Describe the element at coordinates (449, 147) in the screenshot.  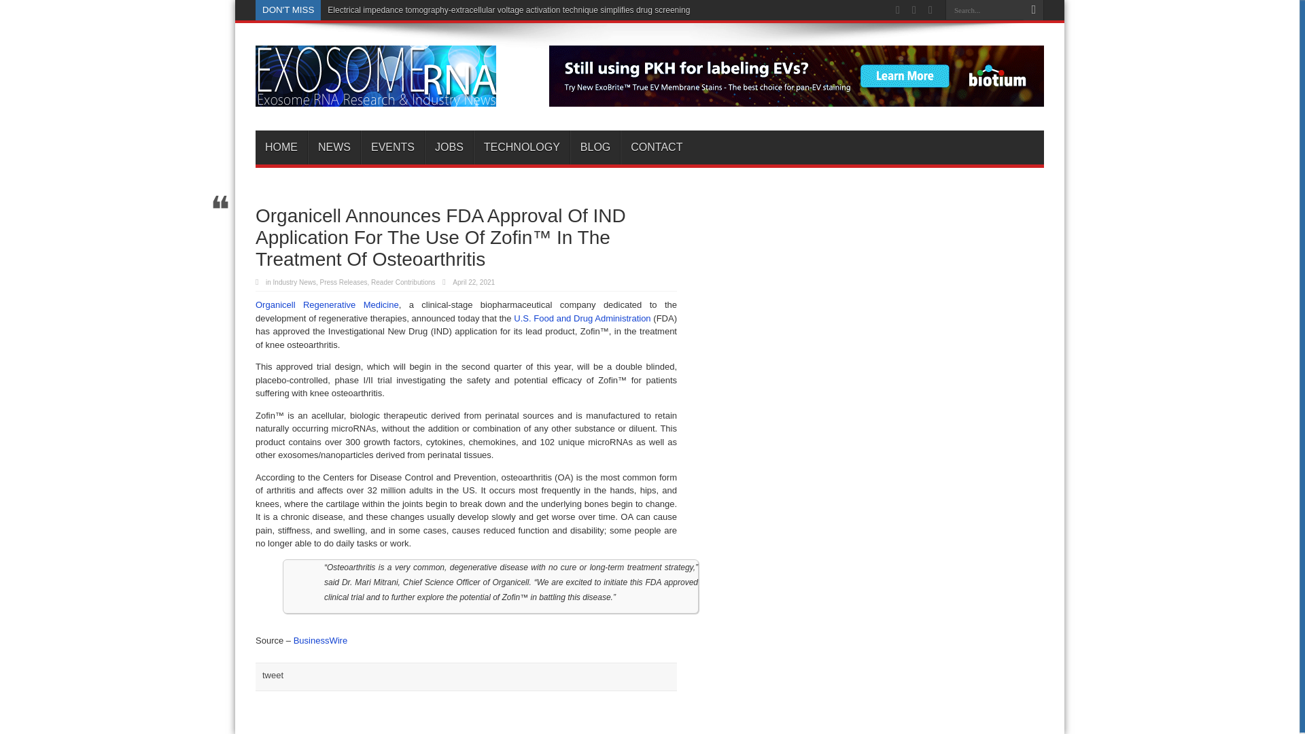
I see `JOBS` at that location.